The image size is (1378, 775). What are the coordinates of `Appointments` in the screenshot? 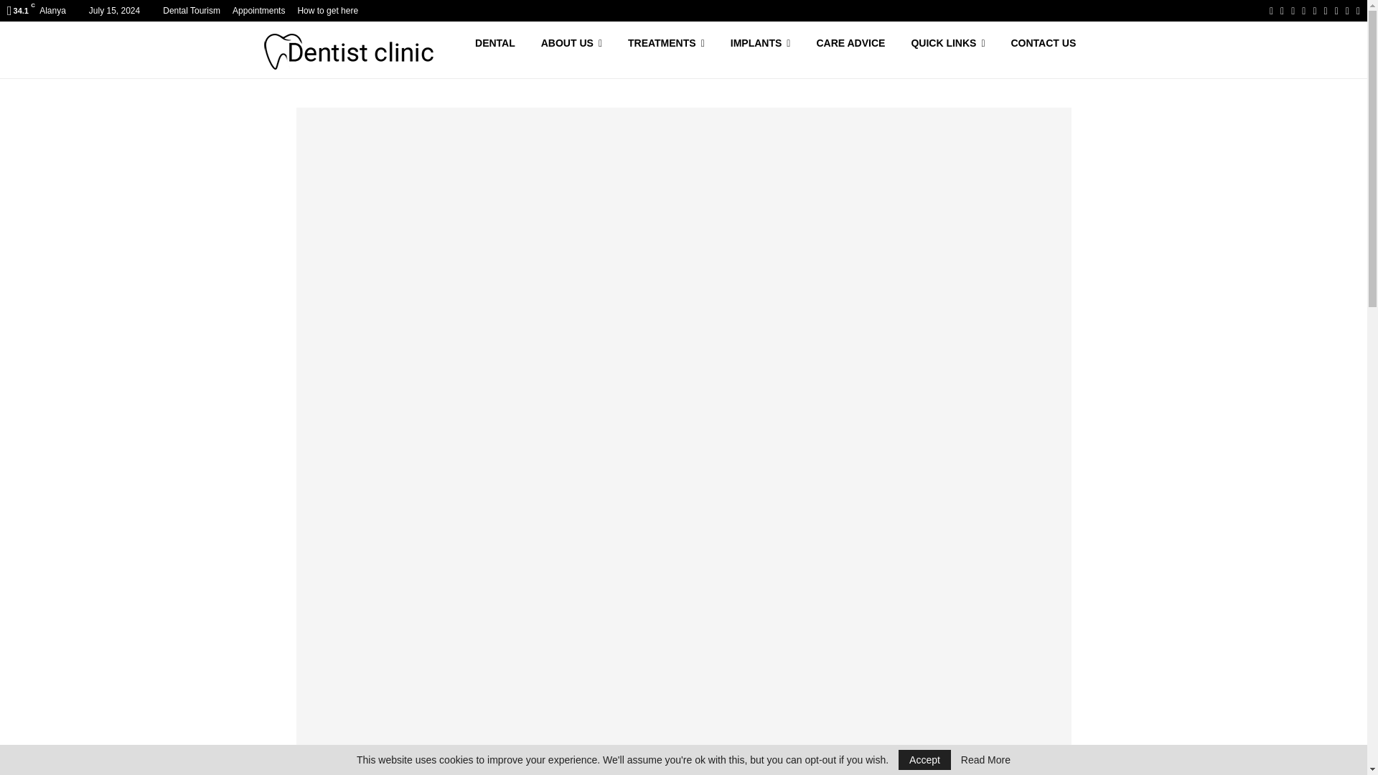 It's located at (258, 11).